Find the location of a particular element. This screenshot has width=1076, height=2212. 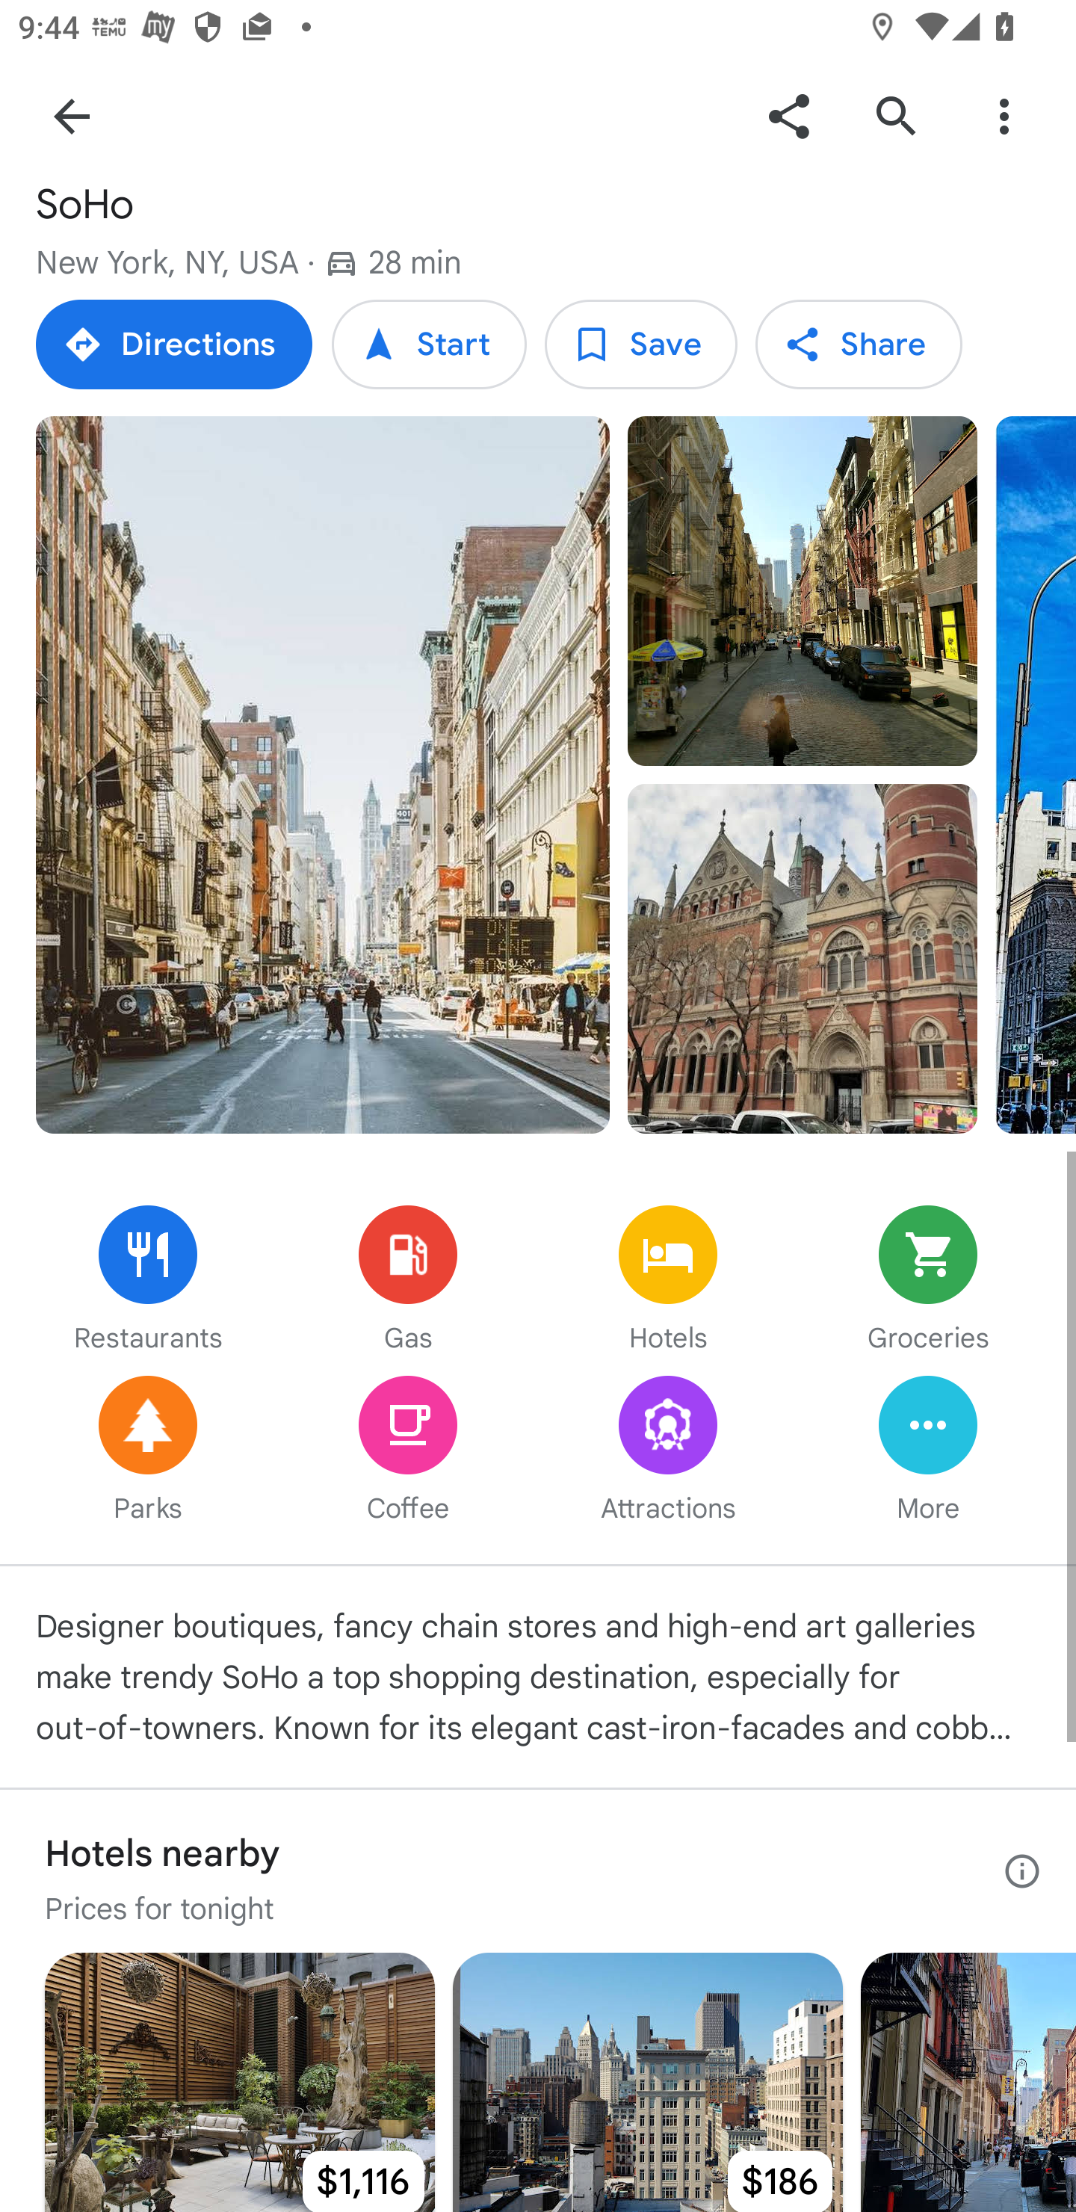

Share SoHo Share Share SoHo is located at coordinates (858, 344).